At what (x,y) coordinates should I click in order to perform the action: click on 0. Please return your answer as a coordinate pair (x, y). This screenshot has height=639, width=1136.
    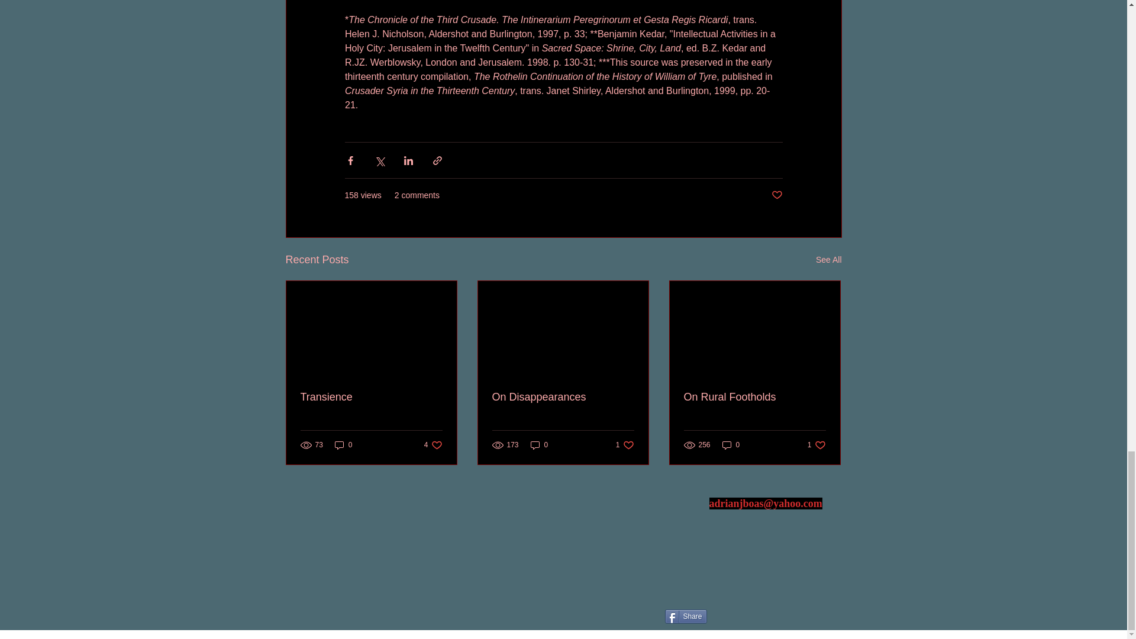
    Looking at the image, I should click on (540, 445).